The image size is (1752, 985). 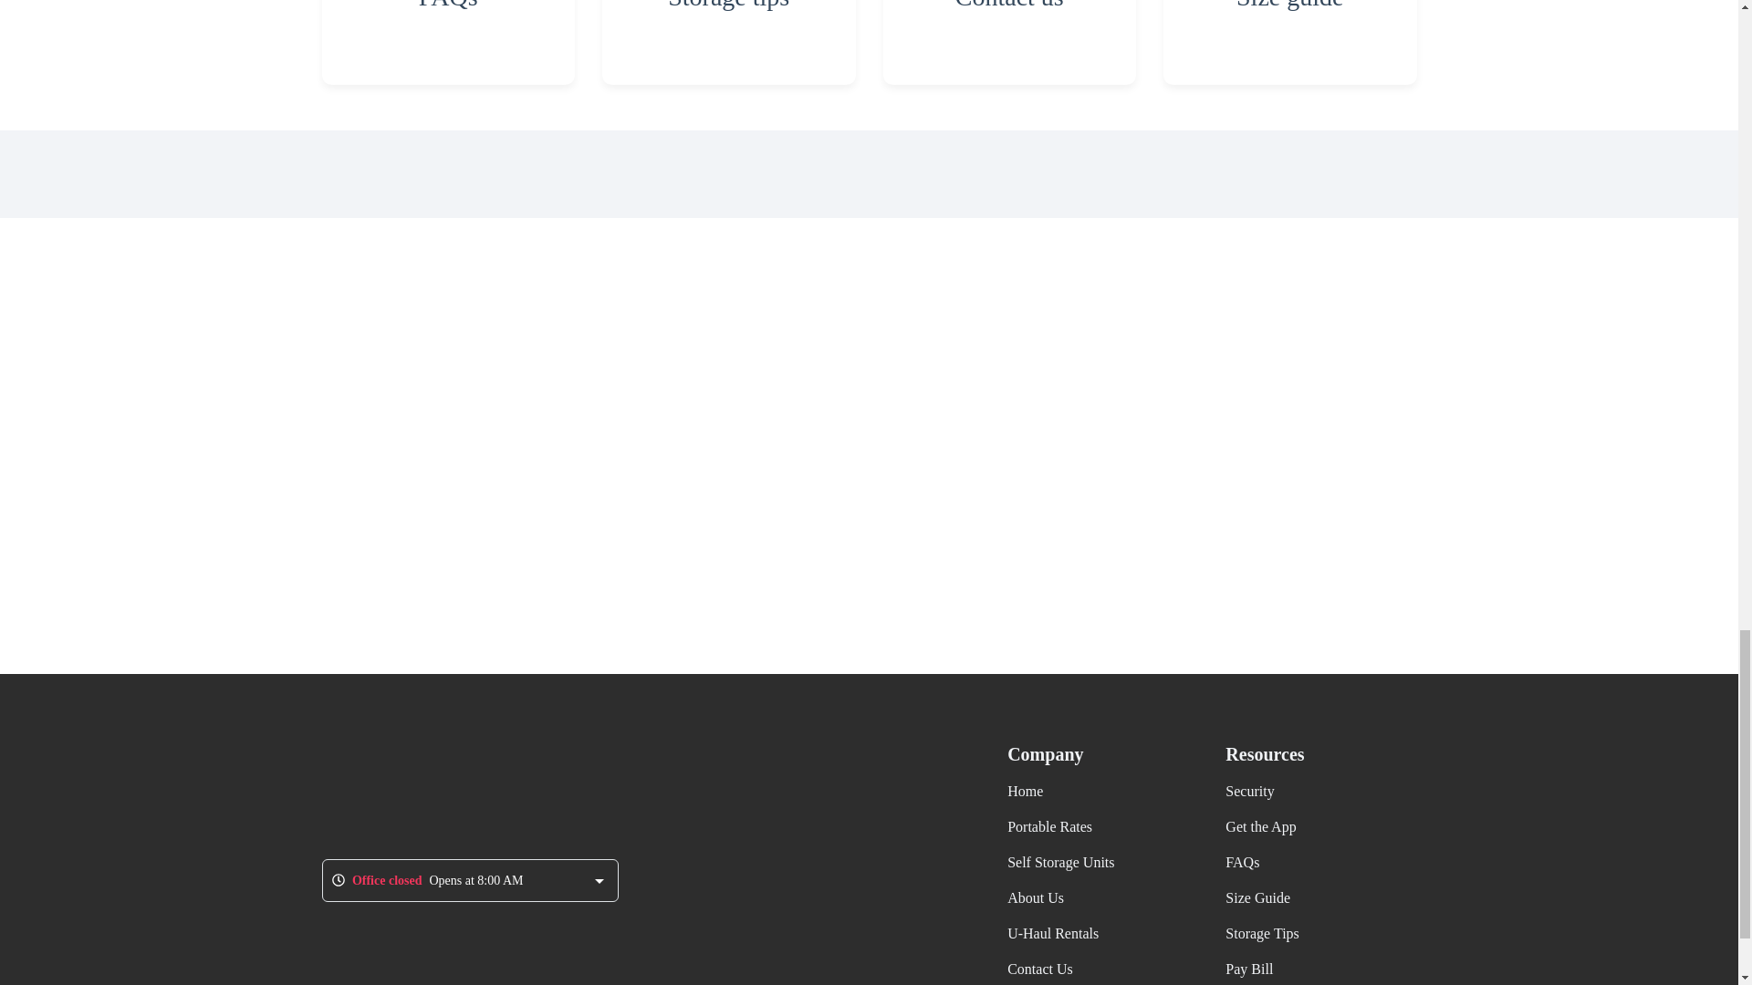 I want to click on Self Storage Units, so click(x=1060, y=862).